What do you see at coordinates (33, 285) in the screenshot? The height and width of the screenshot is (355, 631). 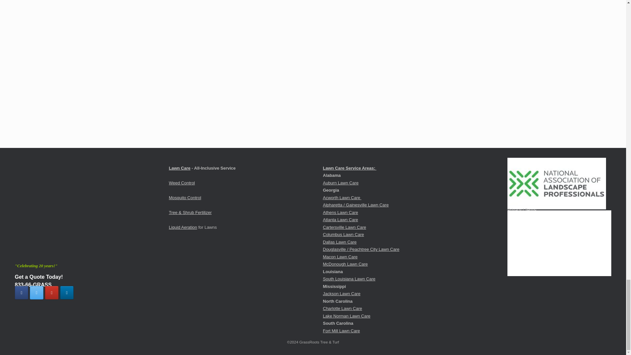 I see `833-66-GRASS` at bounding box center [33, 285].